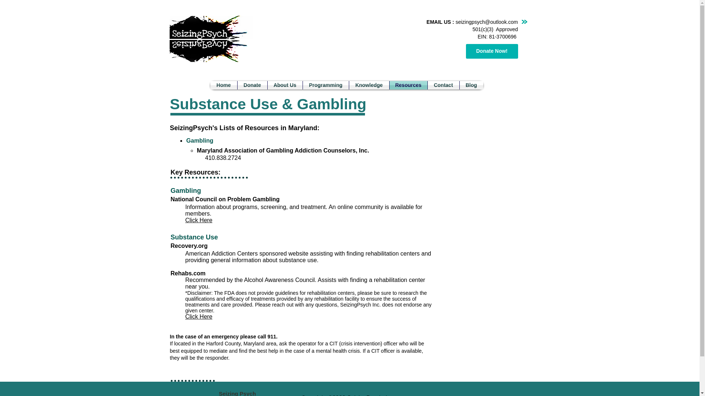  I want to click on Home, so click(223, 85).